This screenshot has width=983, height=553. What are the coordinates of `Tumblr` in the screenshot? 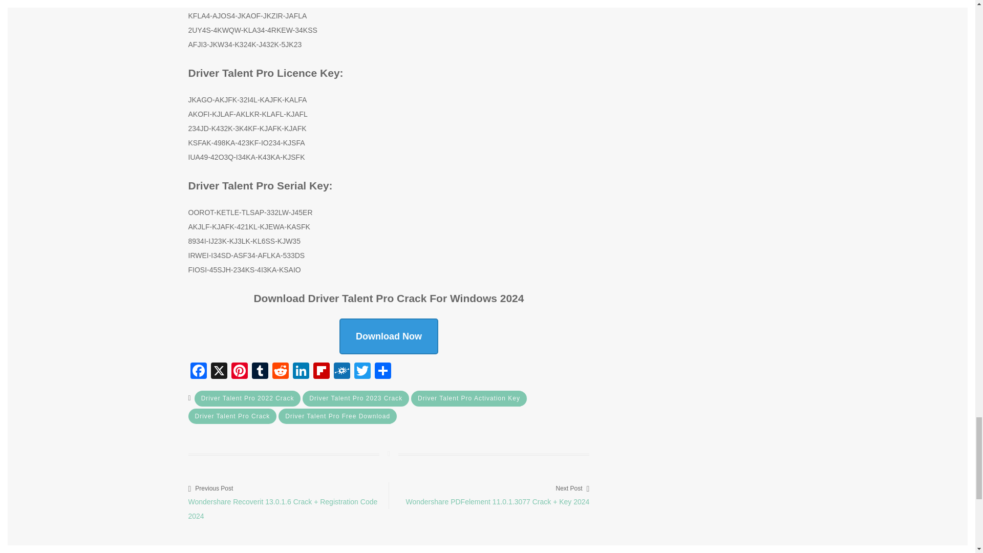 It's located at (260, 372).